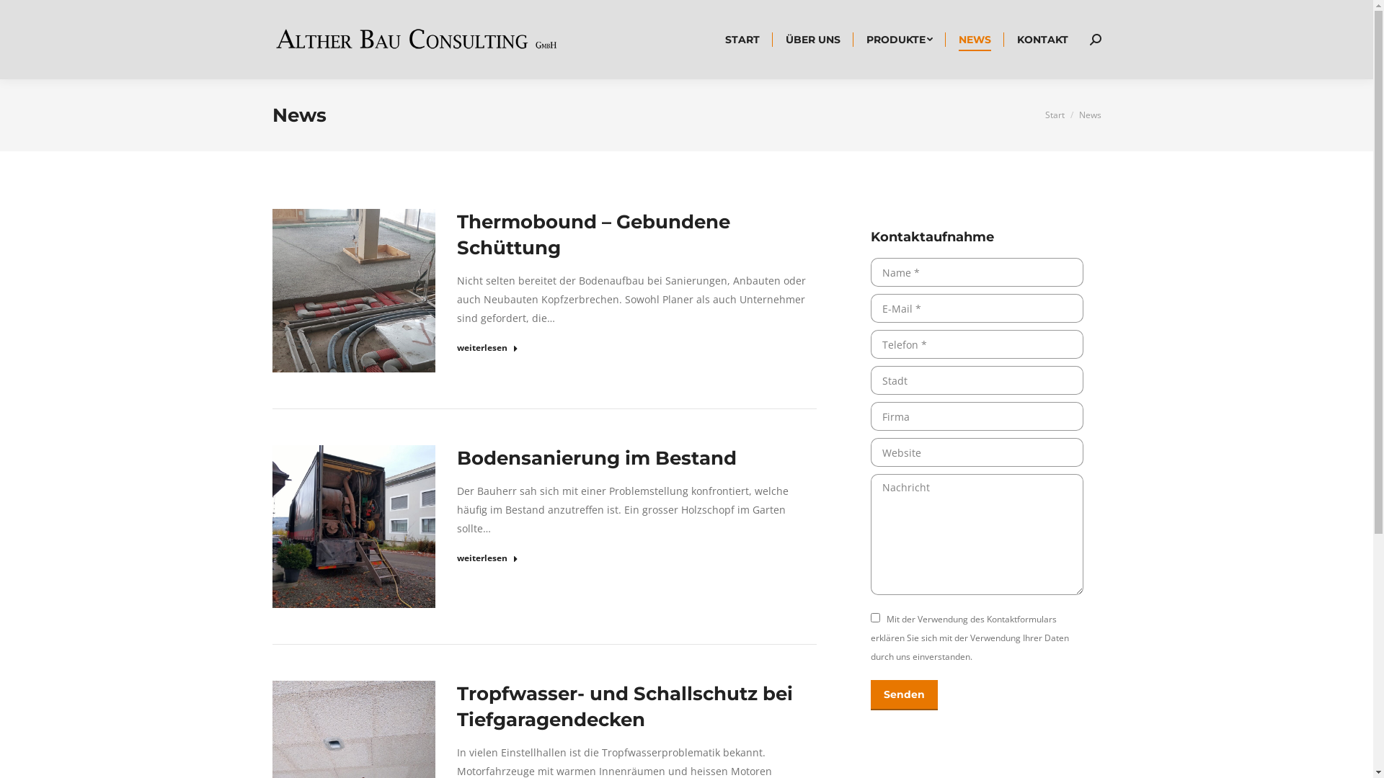 The image size is (1384, 778). Describe the element at coordinates (625, 707) in the screenshot. I see `Tropfwasser- und Schallschutz bei Tiefgaragendecken` at that location.